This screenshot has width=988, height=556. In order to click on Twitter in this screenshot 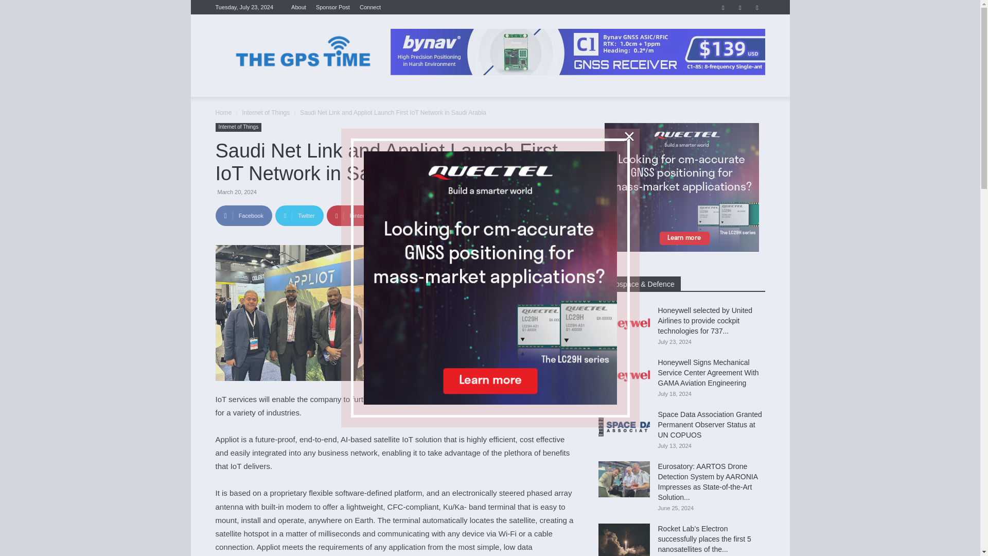, I will do `click(756, 7)`.